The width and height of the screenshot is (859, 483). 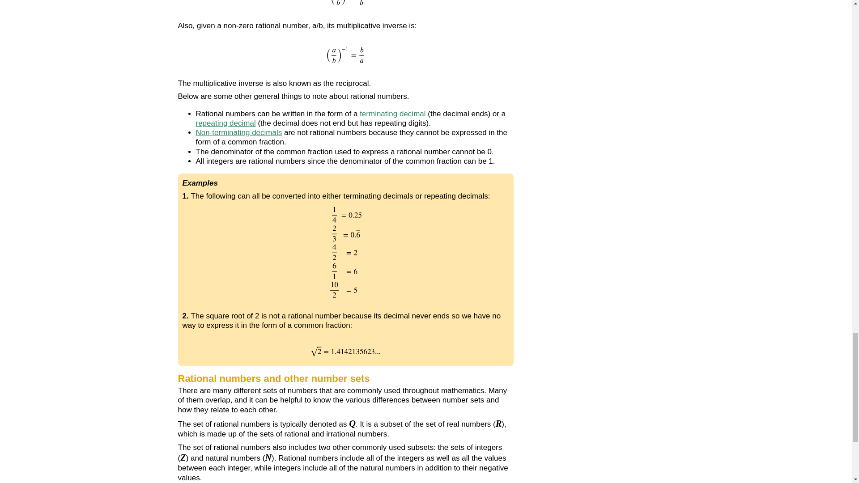 I want to click on terminating decimal, so click(x=392, y=114).